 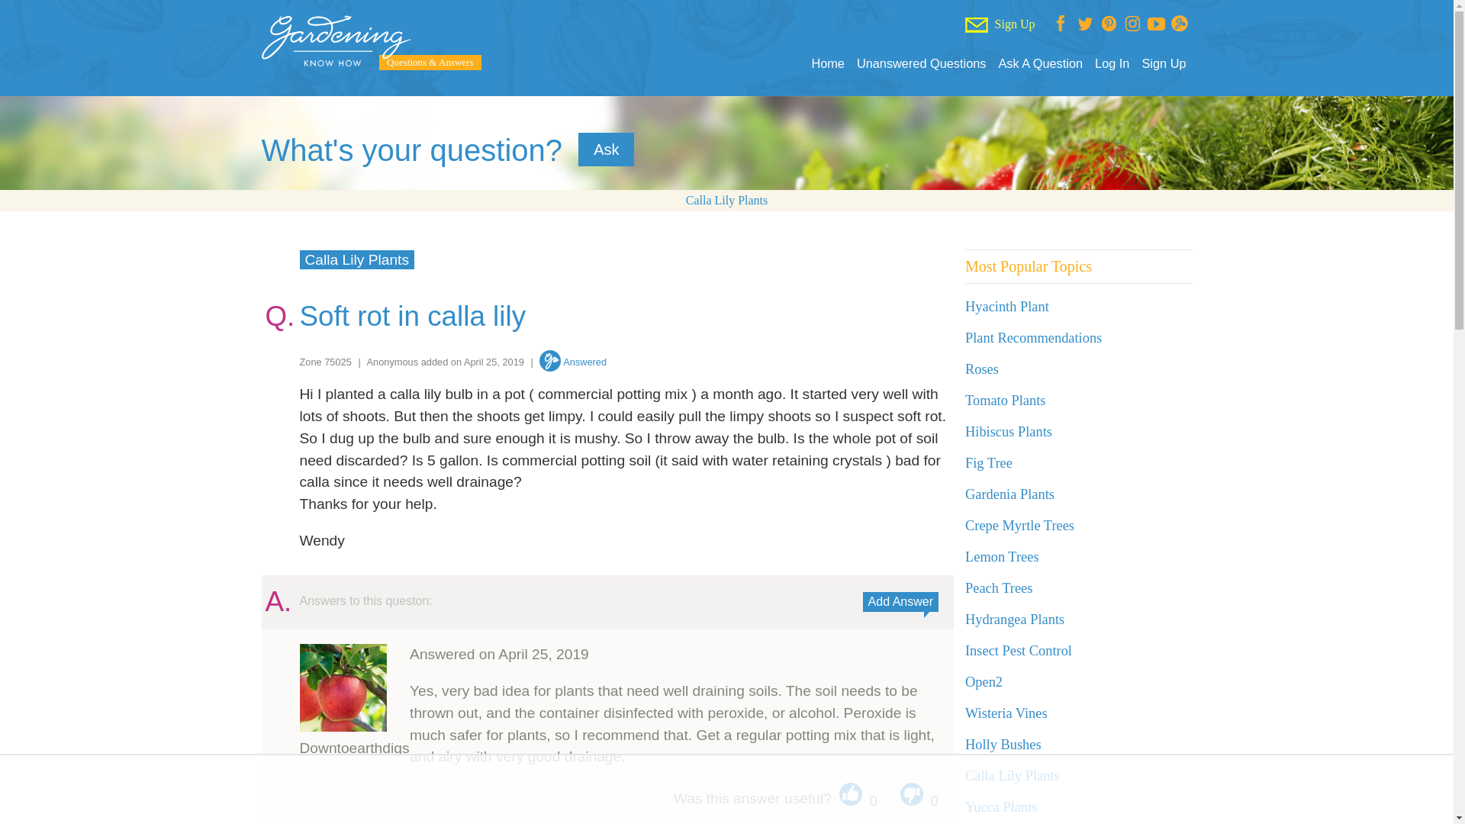 What do you see at coordinates (1002, 557) in the screenshot?
I see `Lemon Trees` at bounding box center [1002, 557].